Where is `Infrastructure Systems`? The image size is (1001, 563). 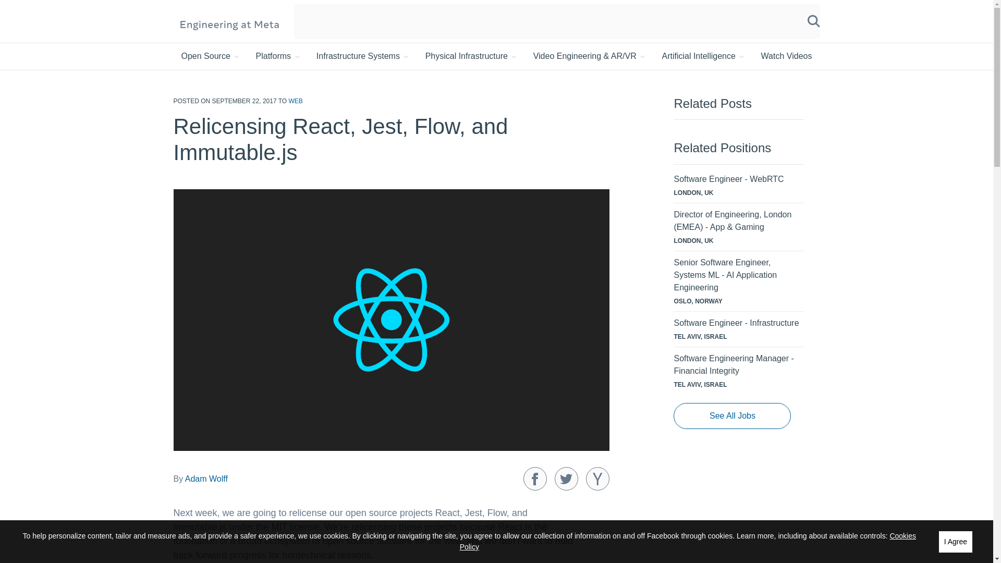
Infrastructure Systems is located at coordinates (363, 56).